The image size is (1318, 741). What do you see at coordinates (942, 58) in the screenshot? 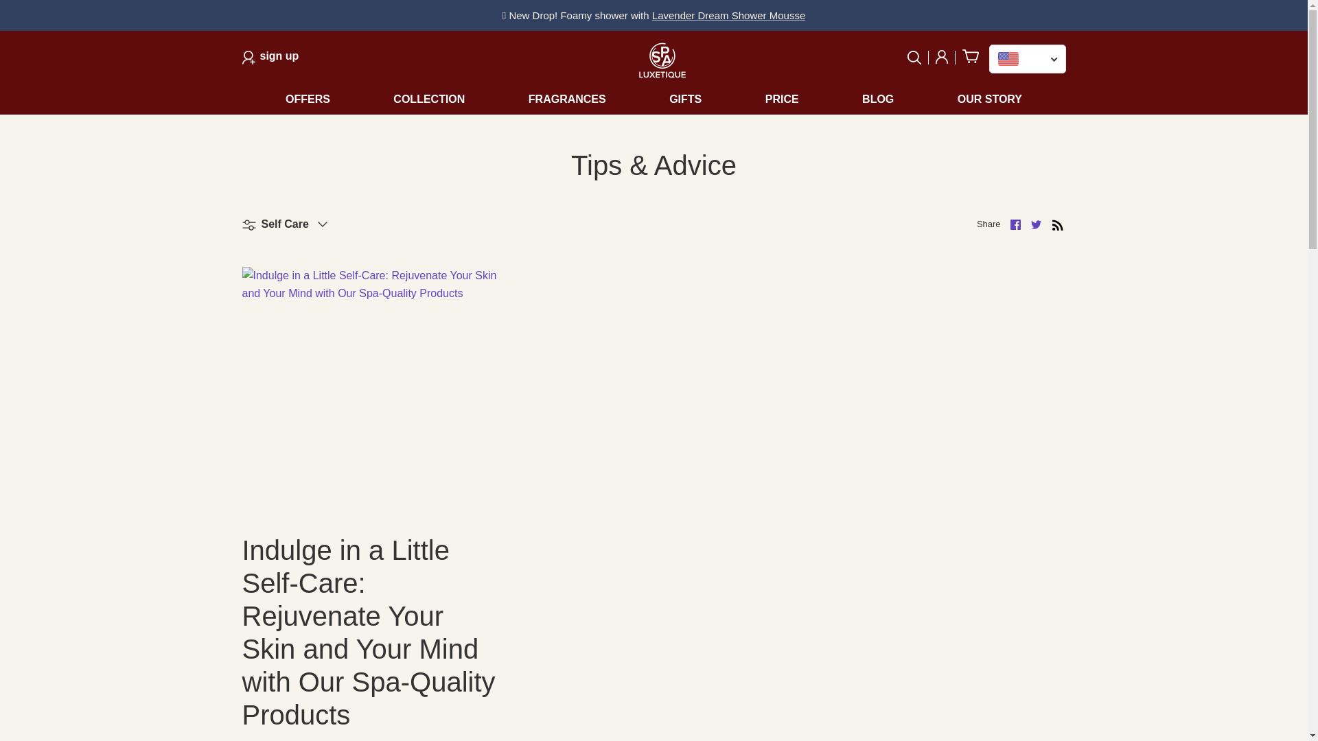
I see `Account` at bounding box center [942, 58].